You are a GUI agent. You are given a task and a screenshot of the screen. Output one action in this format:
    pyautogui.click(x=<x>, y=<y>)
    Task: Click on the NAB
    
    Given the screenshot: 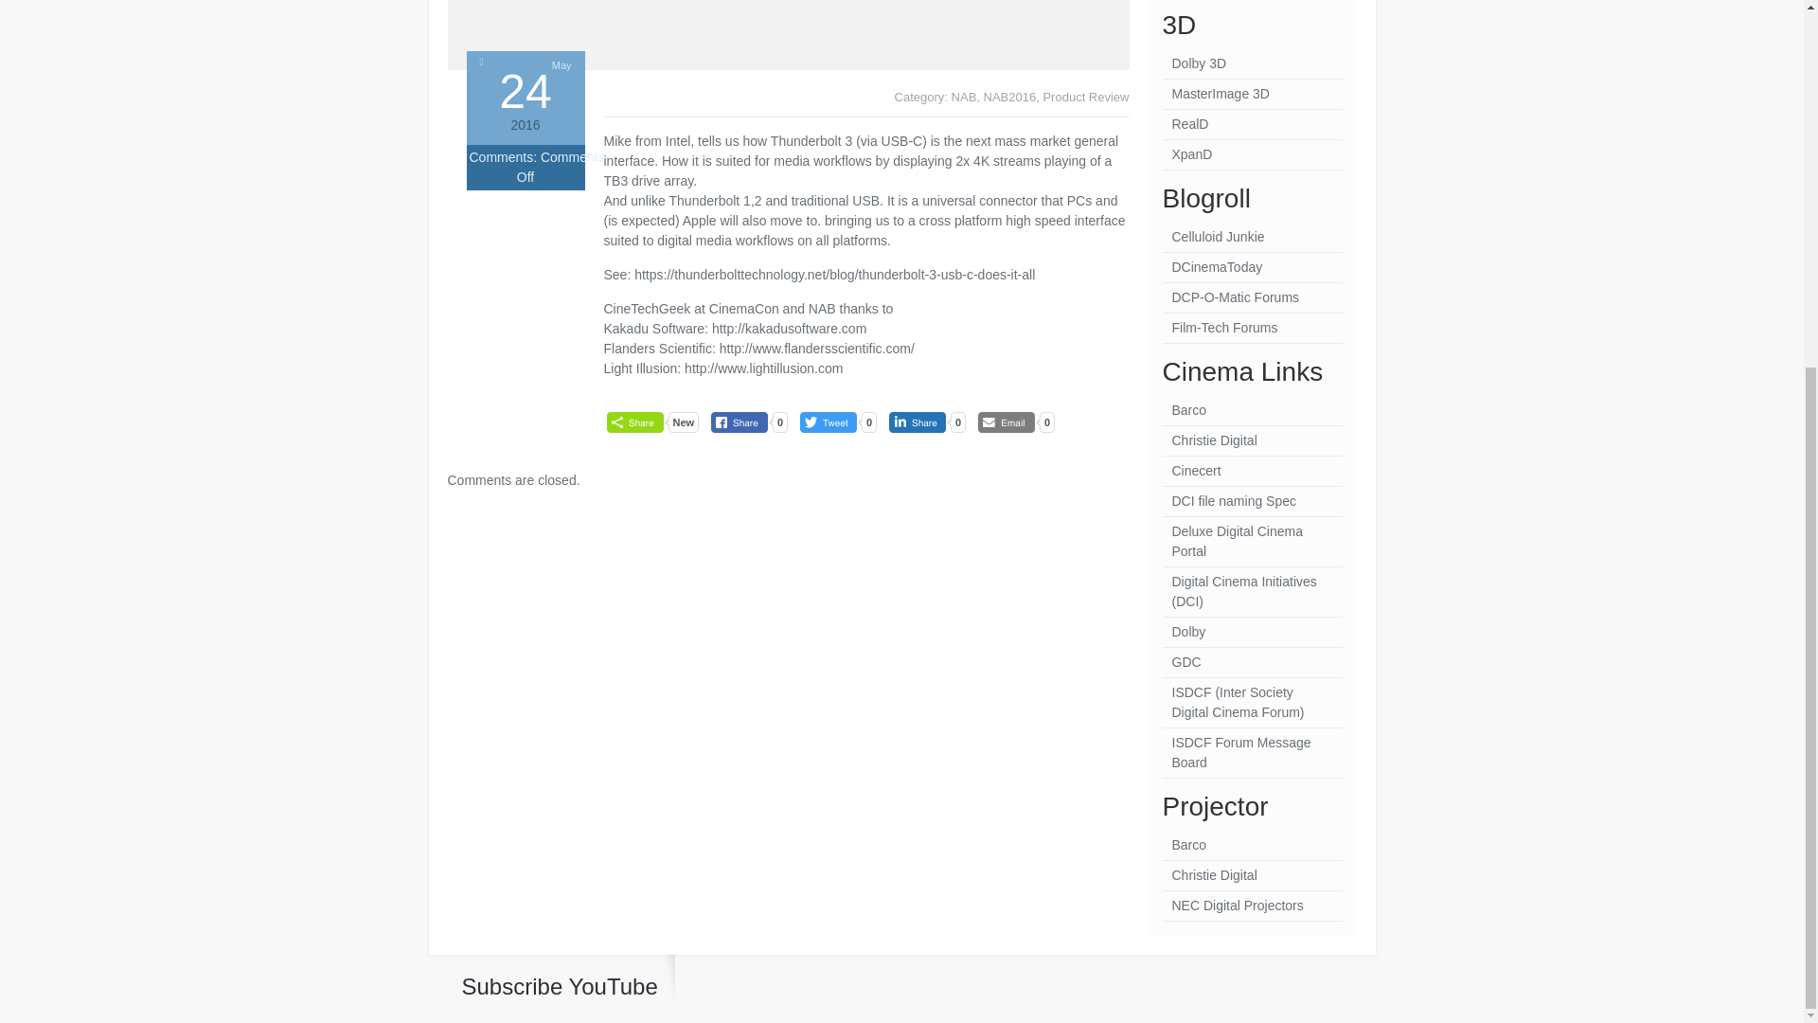 What is the action you would take?
    pyautogui.click(x=964, y=97)
    